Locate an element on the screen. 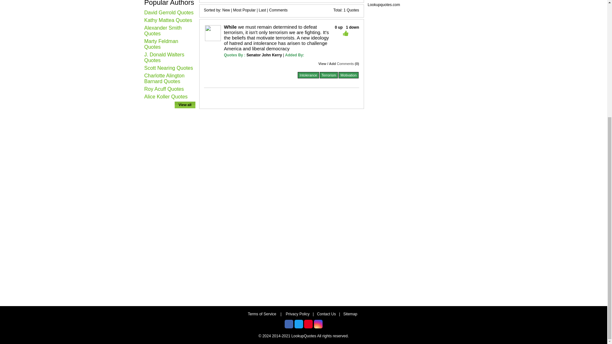 This screenshot has width=612, height=344. New is located at coordinates (226, 10).